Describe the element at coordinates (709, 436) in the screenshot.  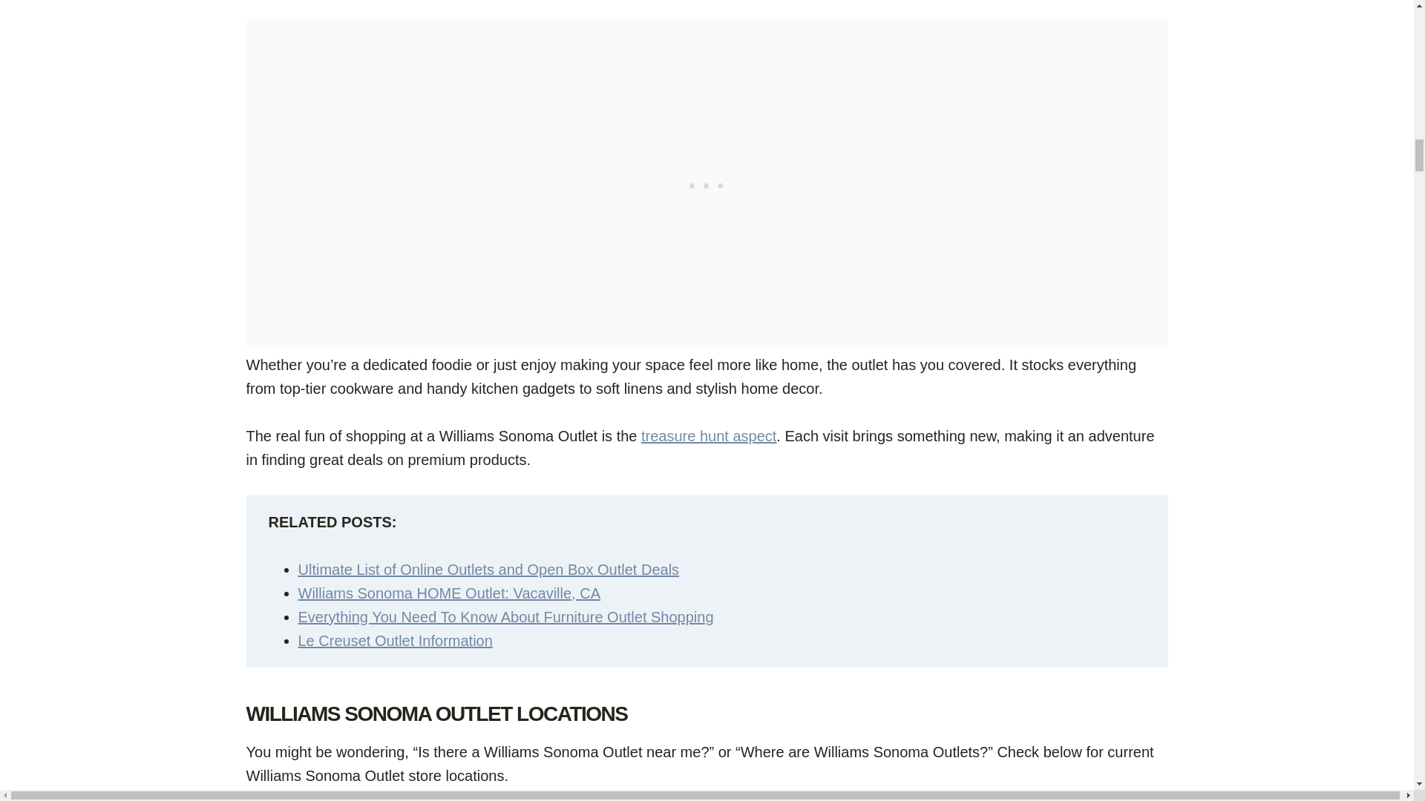
I see `treasure hunt aspect` at that location.